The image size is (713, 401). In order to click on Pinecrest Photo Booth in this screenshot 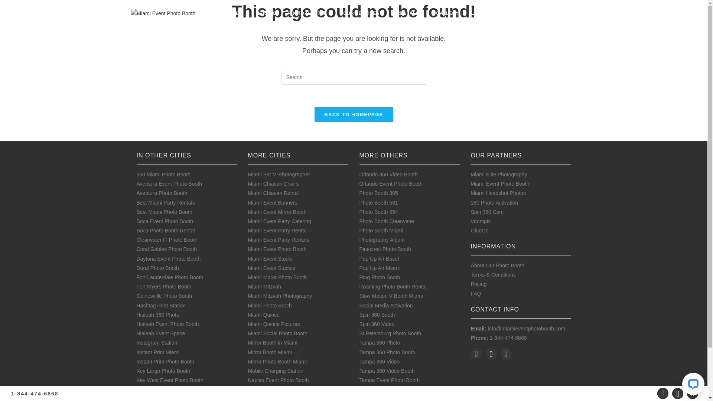, I will do `click(385, 249)`.